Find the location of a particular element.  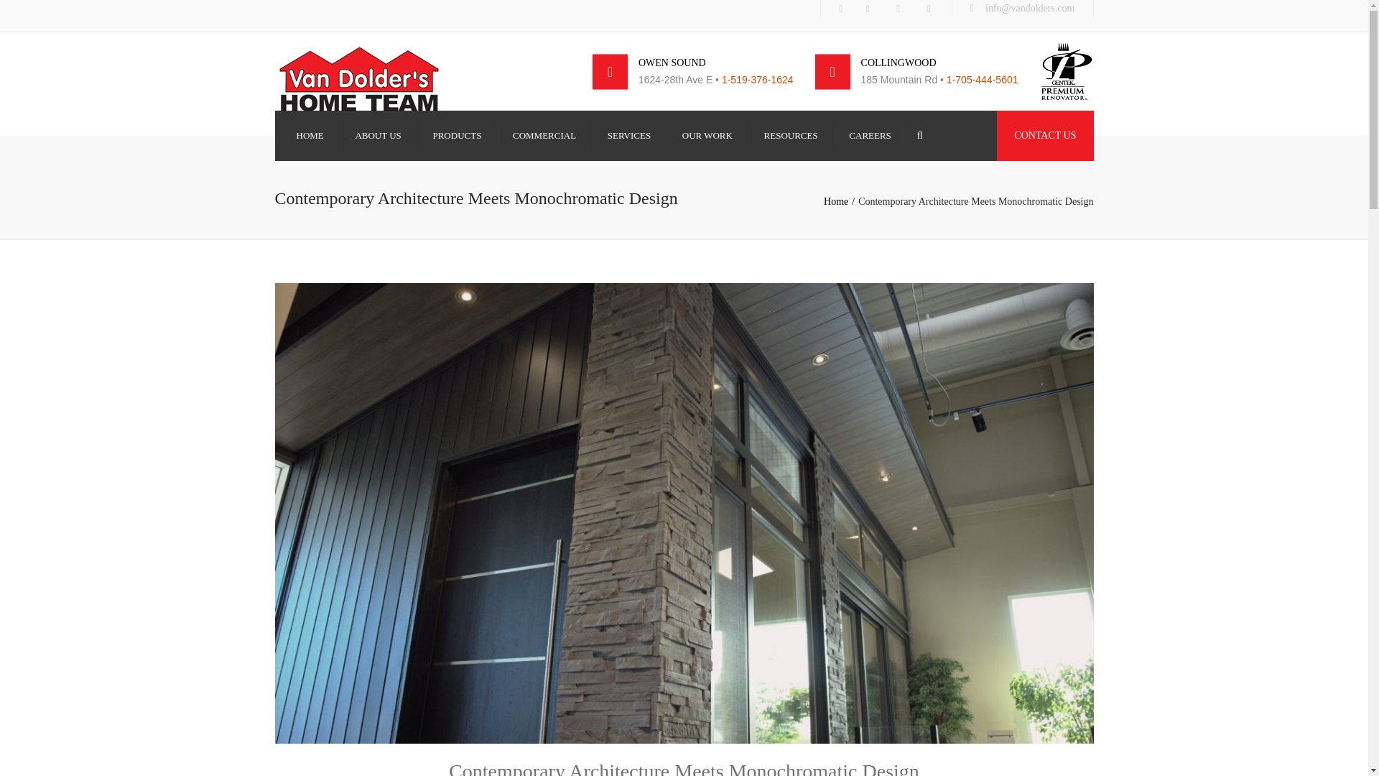

1-705-444-5601 is located at coordinates (983, 78).